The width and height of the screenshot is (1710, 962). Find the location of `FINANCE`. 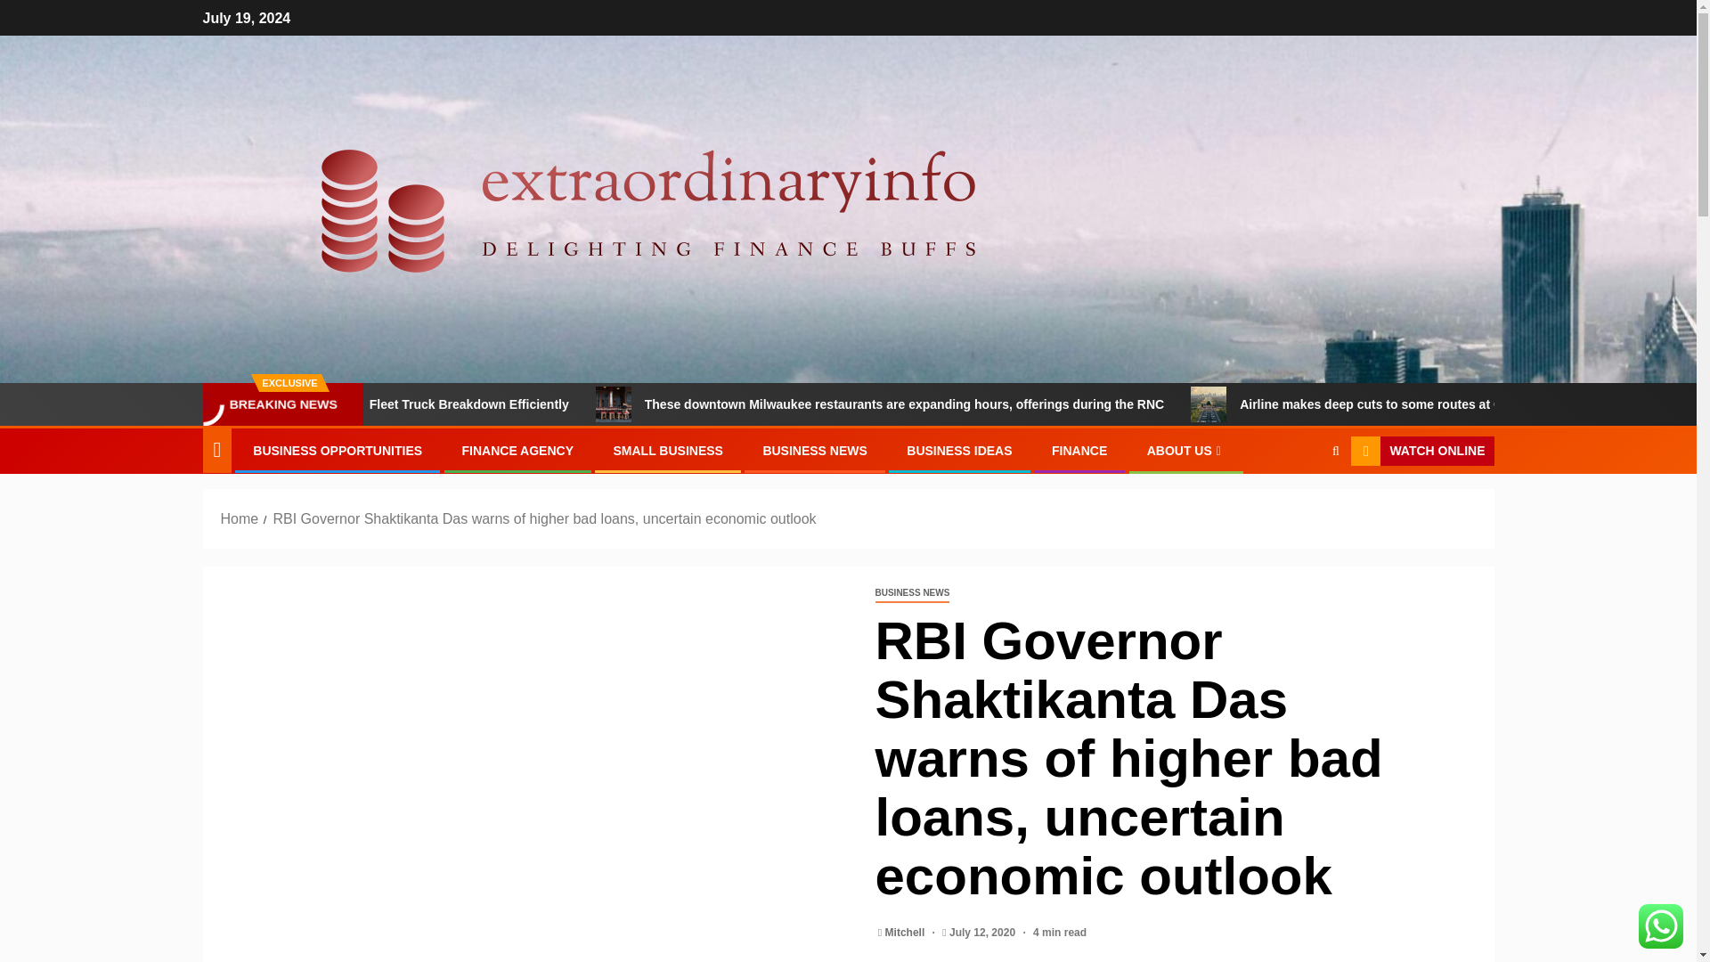

FINANCE is located at coordinates (1079, 451).